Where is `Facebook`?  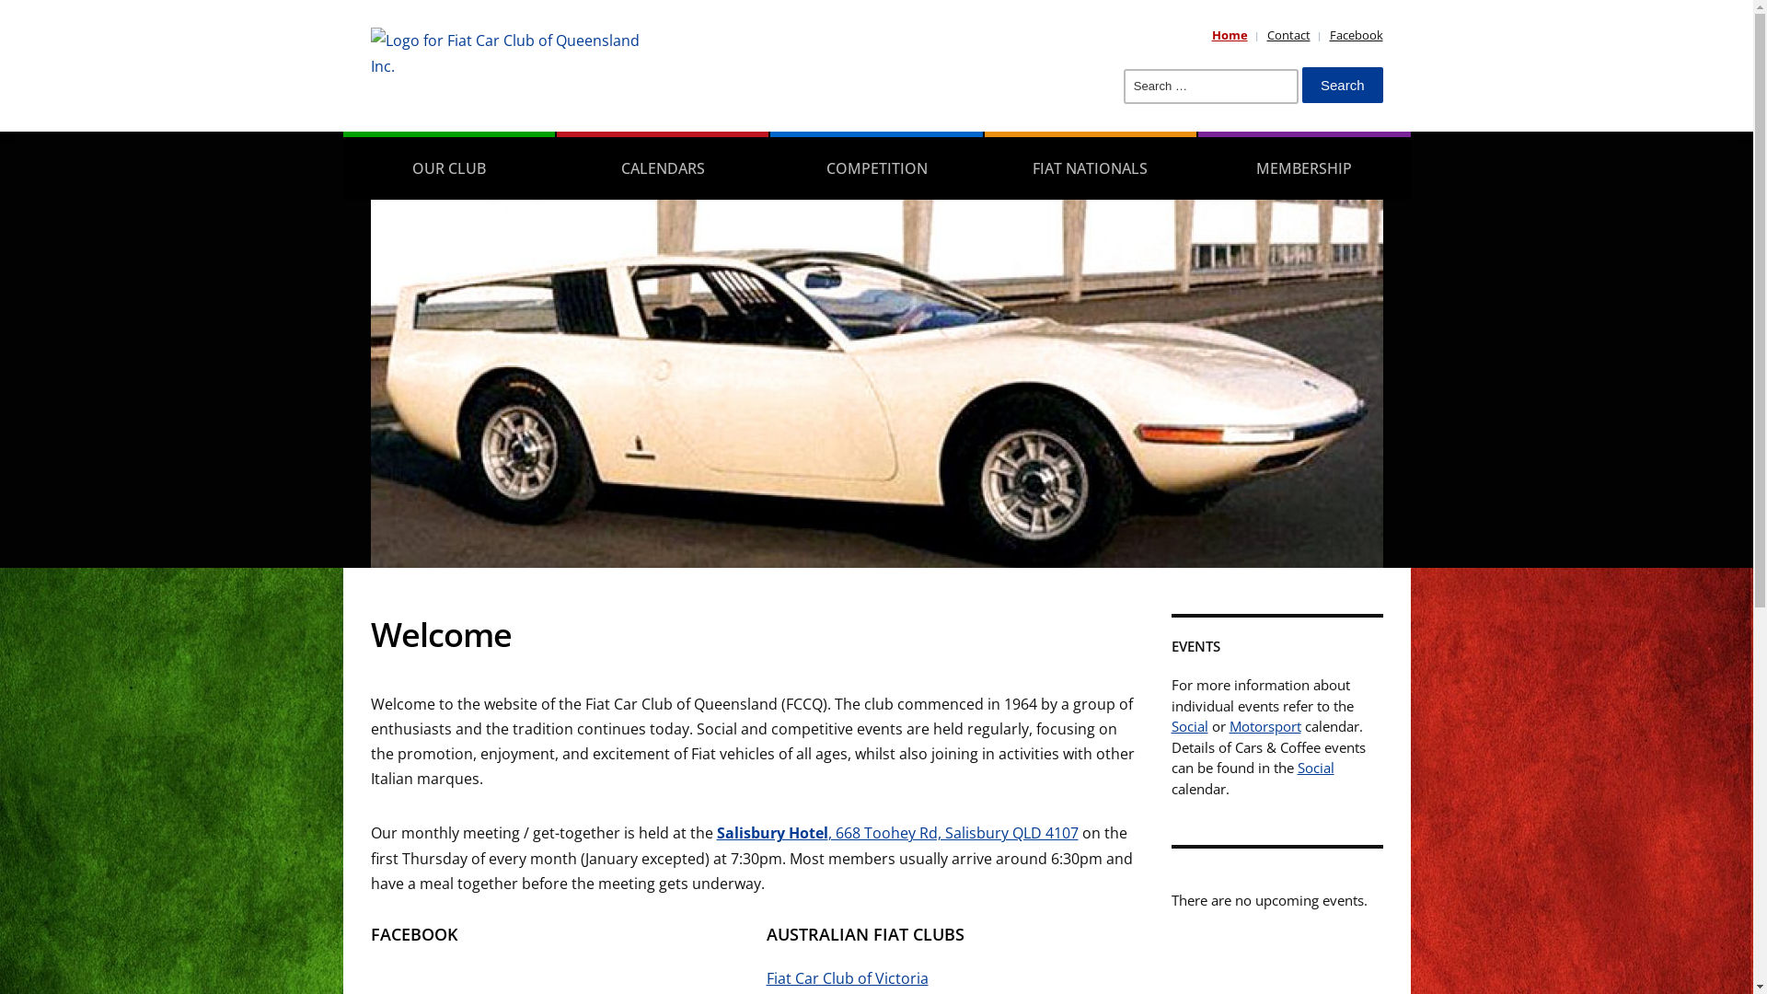 Facebook is located at coordinates (1356, 35).